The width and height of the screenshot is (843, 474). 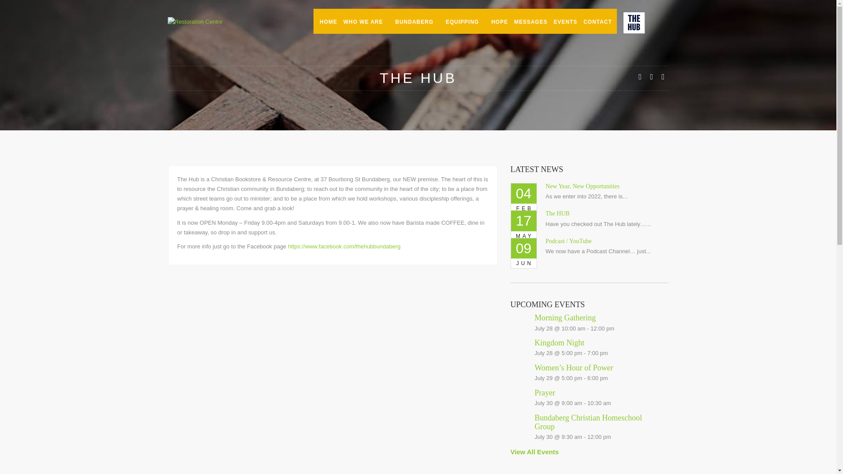 I want to click on CONTACT, so click(x=597, y=21).